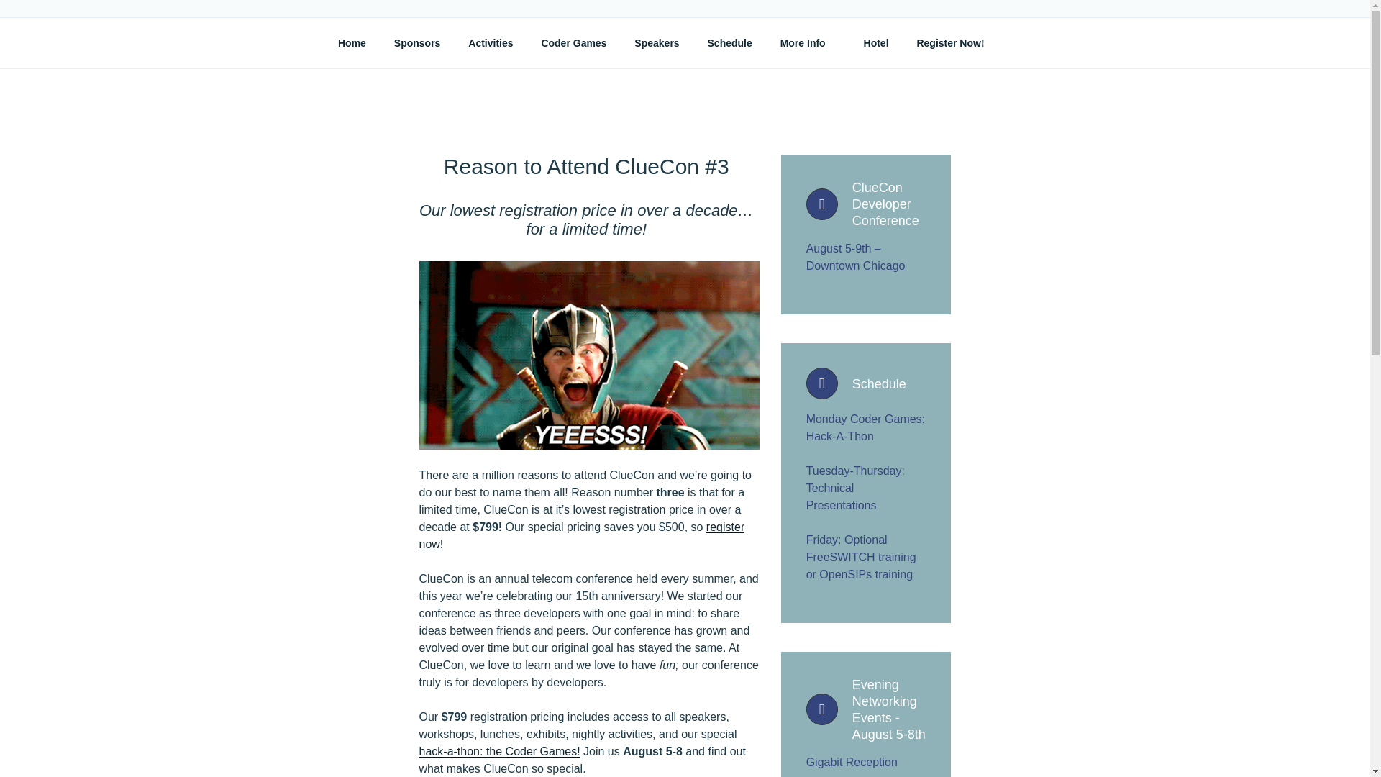 Image resolution: width=1381 pixels, height=777 pixels. I want to click on Register Now!, so click(951, 43).